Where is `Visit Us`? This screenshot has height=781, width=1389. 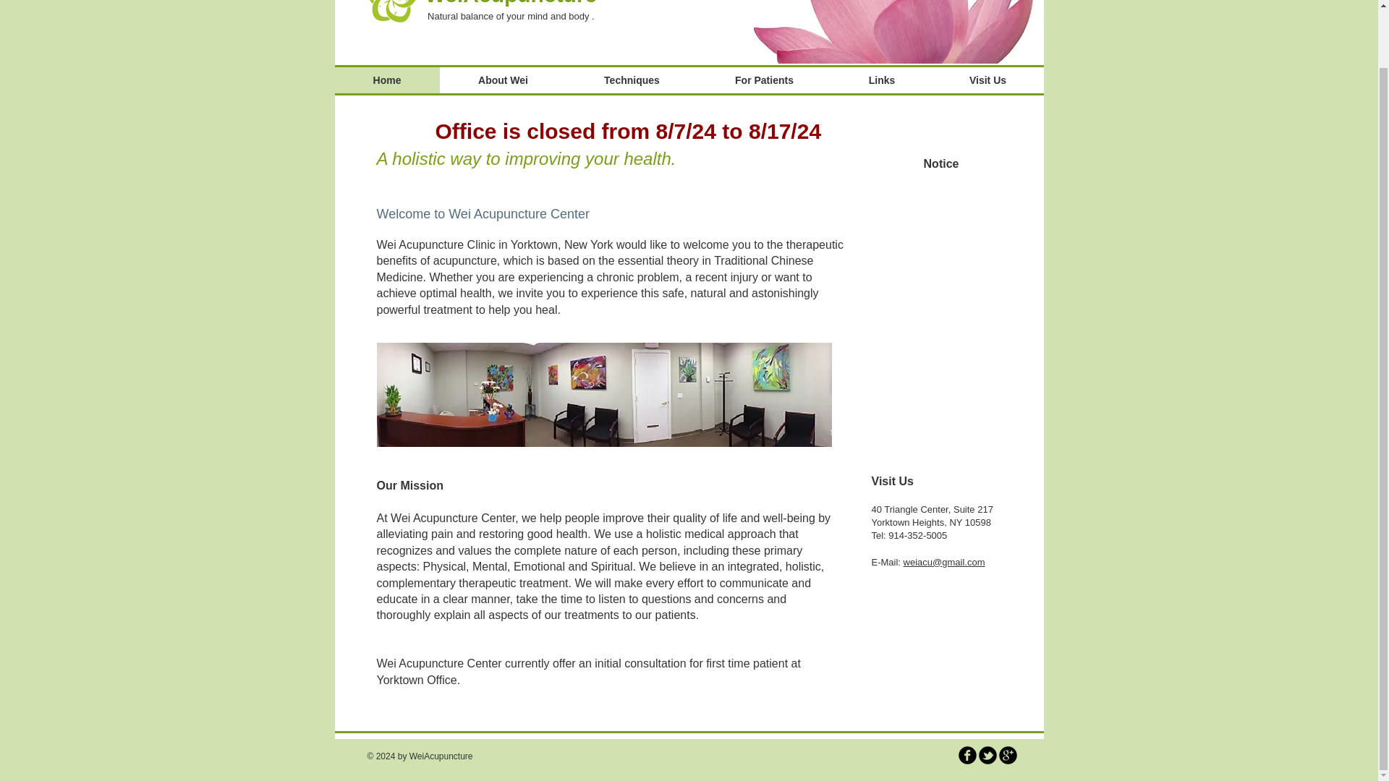 Visit Us is located at coordinates (987, 80).